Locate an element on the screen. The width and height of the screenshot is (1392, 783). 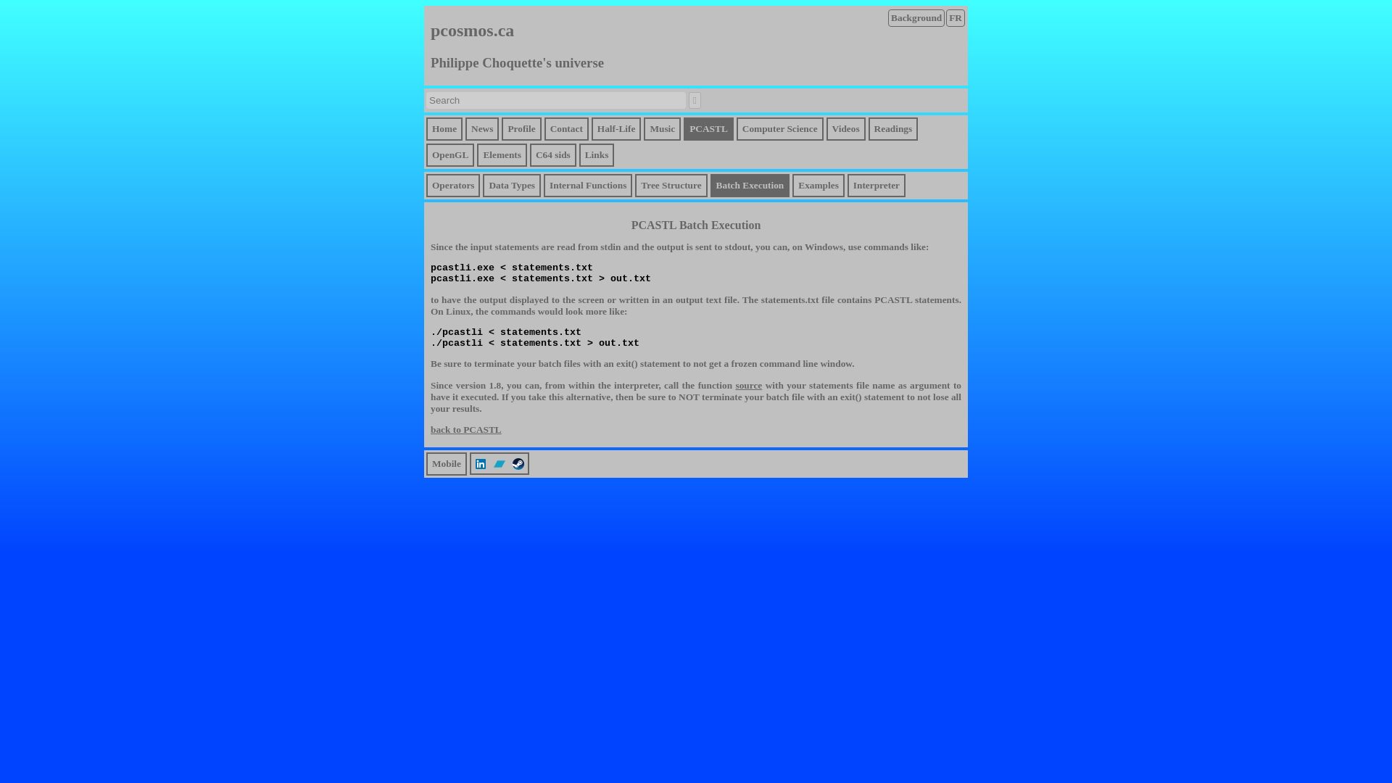
Background is located at coordinates (916, 17).